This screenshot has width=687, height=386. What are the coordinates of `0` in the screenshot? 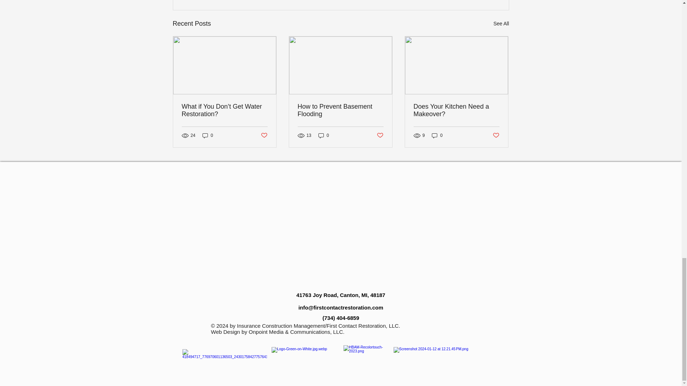 It's located at (323, 135).